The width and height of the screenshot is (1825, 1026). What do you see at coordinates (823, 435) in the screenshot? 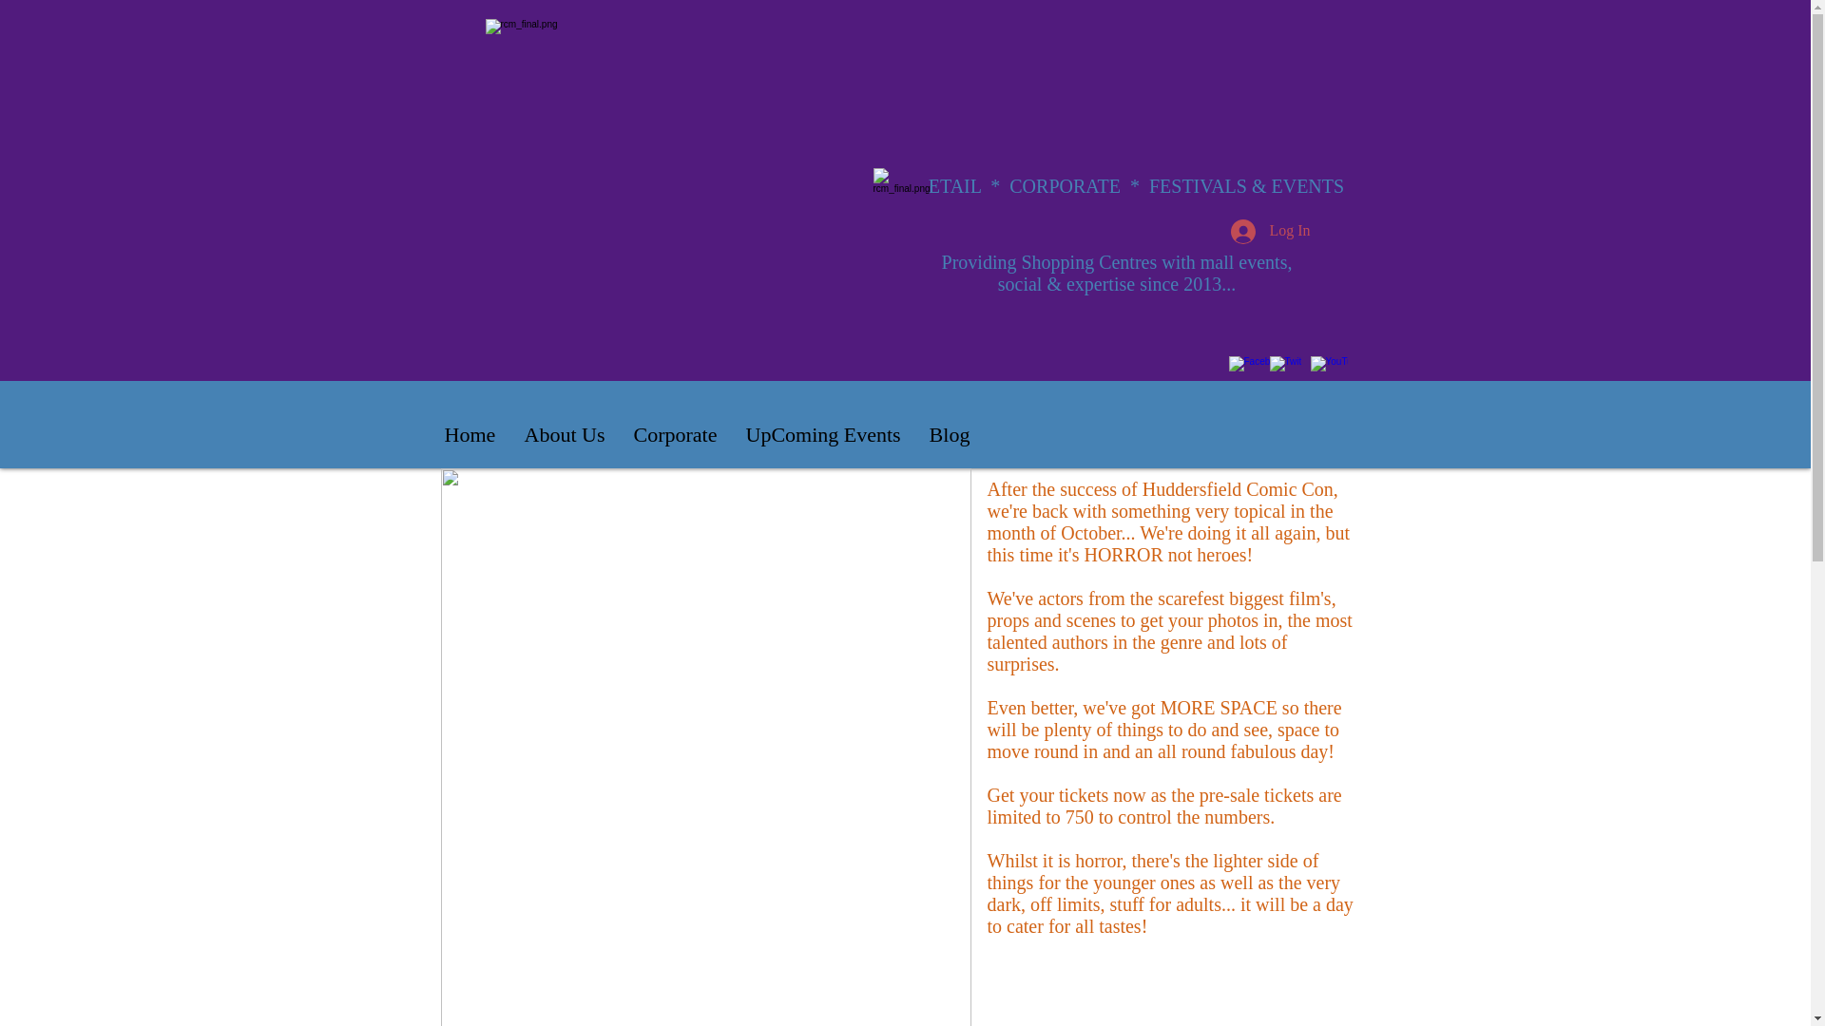
I see `UpComing Events` at bounding box center [823, 435].